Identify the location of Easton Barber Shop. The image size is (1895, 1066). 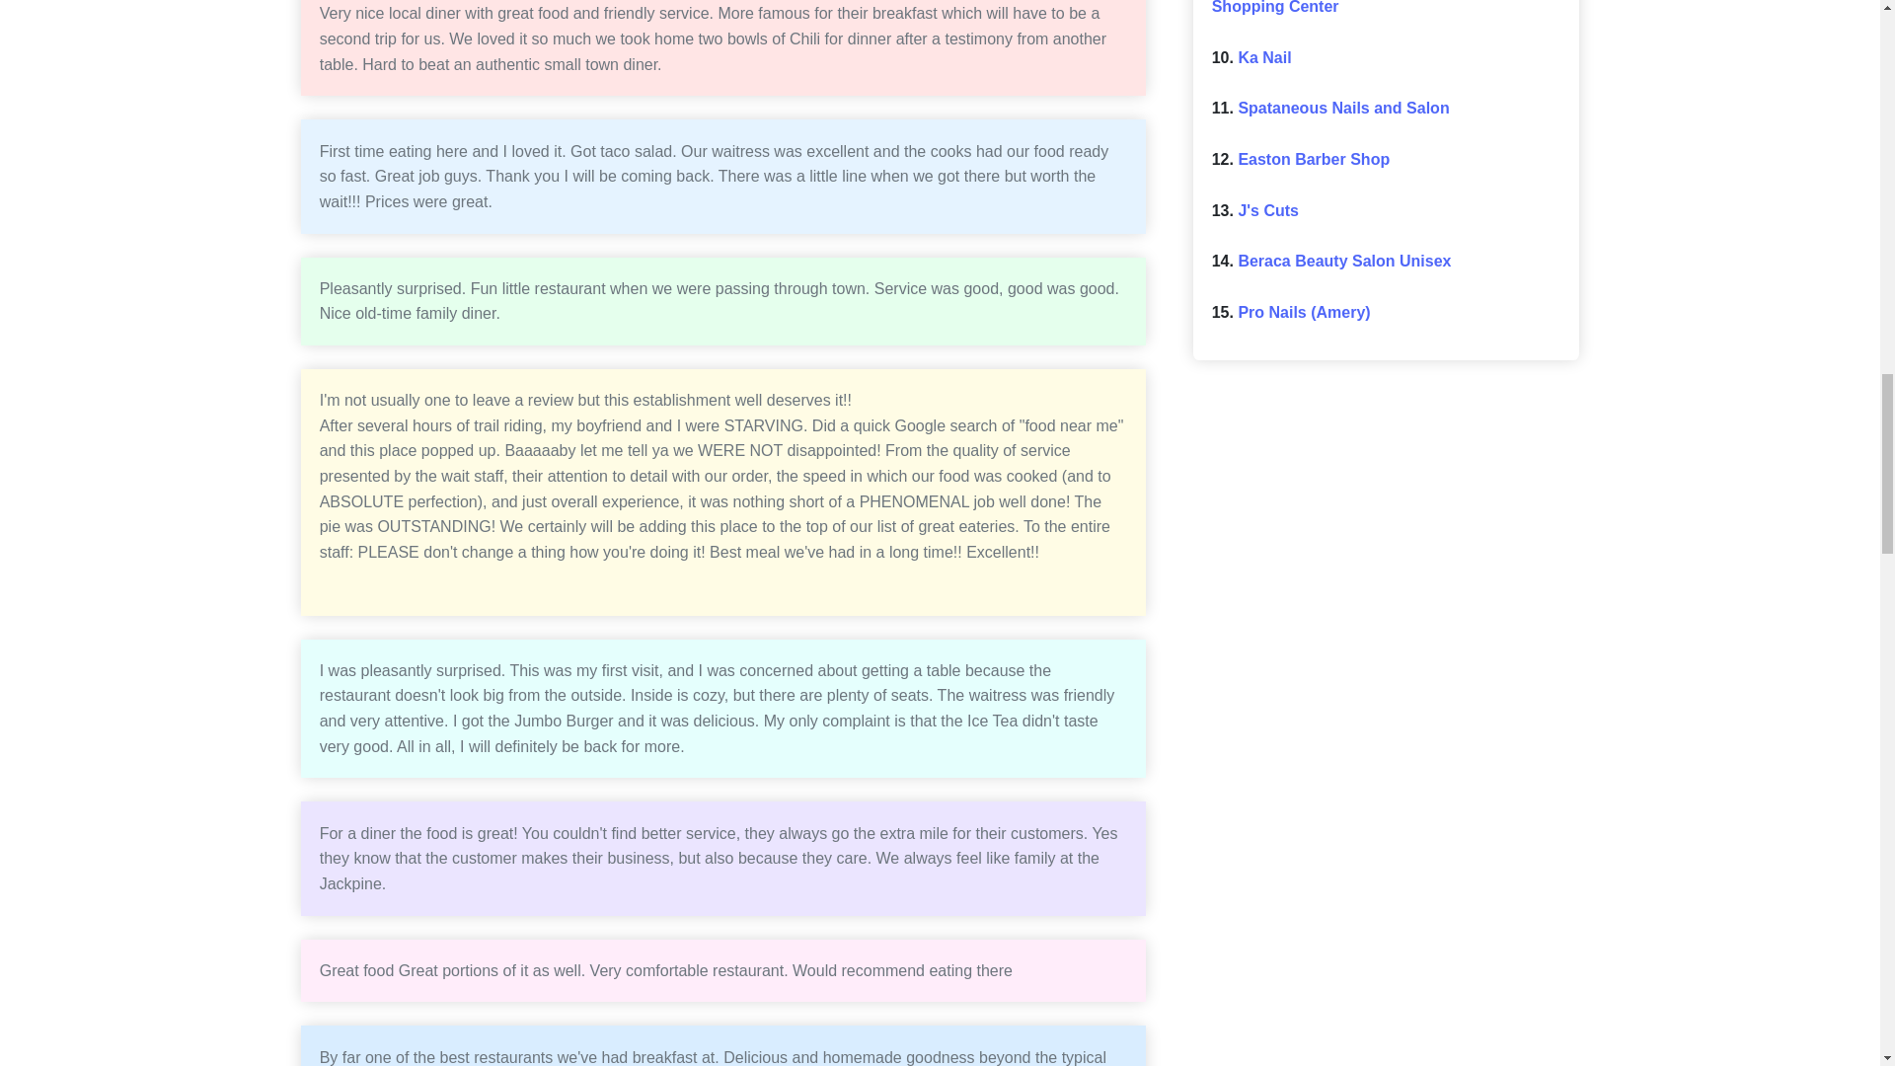
(1313, 159).